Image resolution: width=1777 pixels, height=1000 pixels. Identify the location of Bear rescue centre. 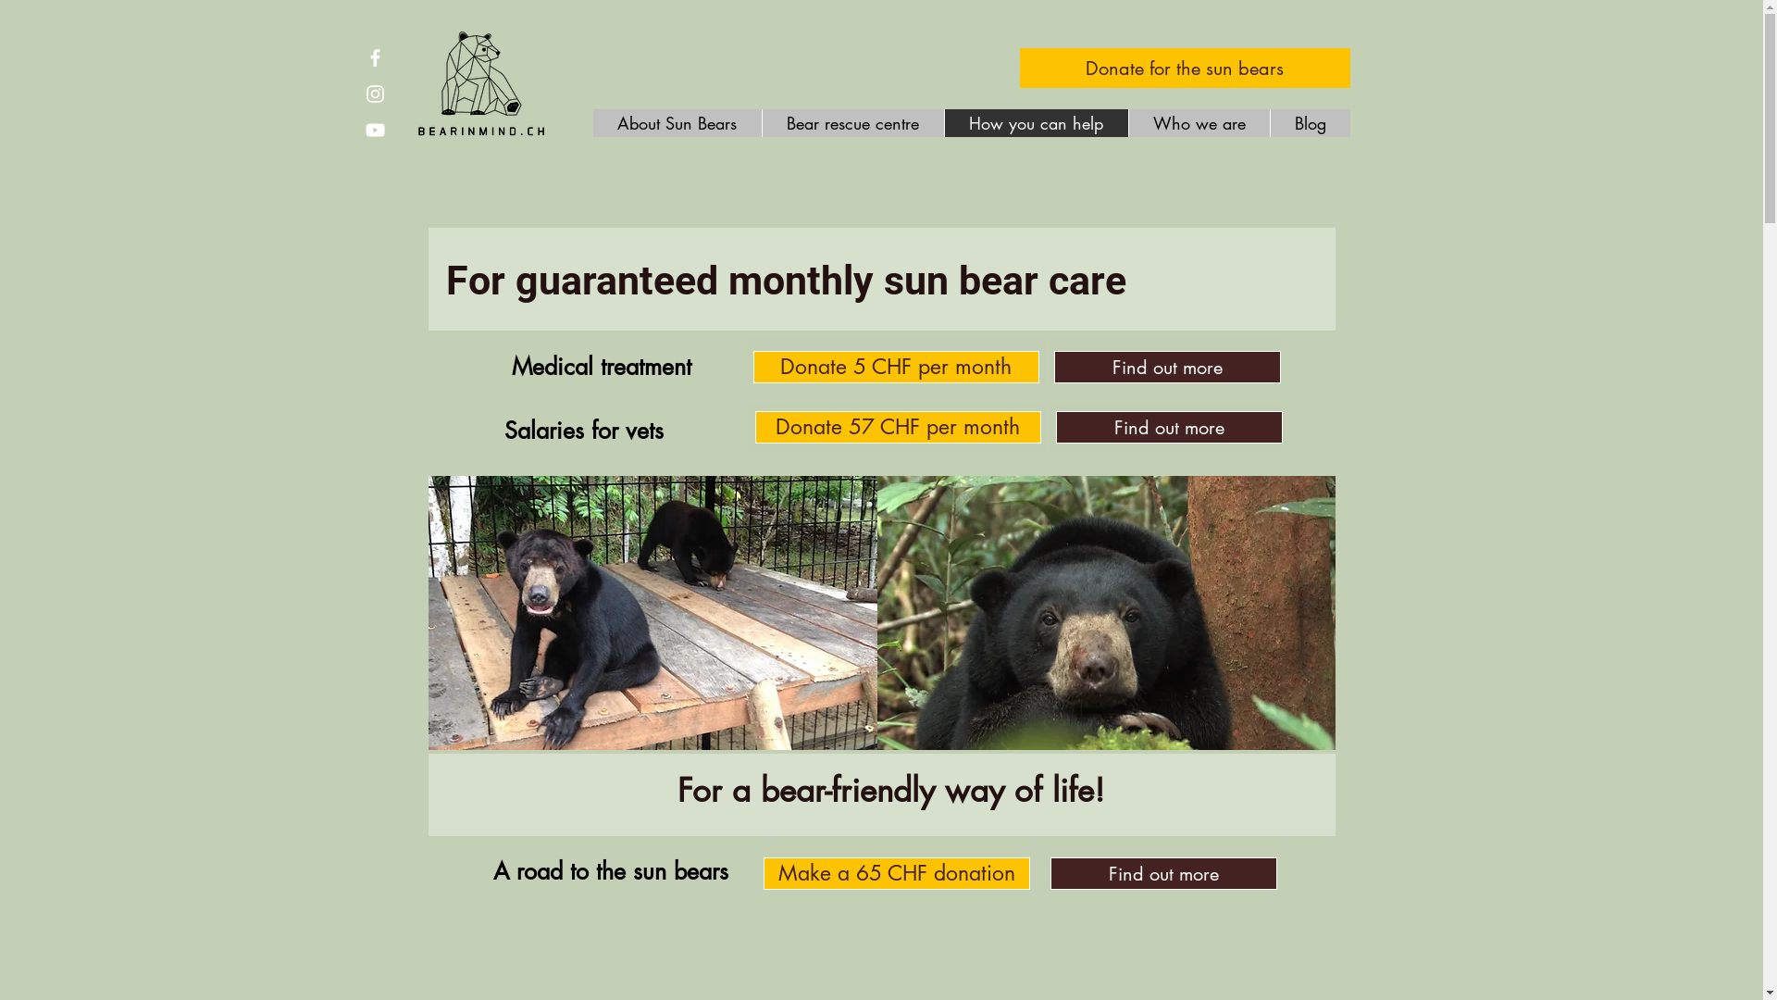
(851, 123).